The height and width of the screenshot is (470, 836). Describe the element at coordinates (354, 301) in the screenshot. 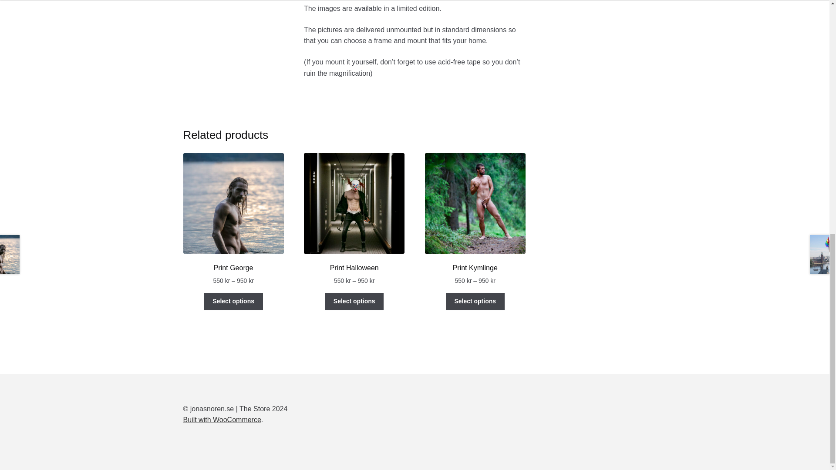

I see `Select options` at that location.